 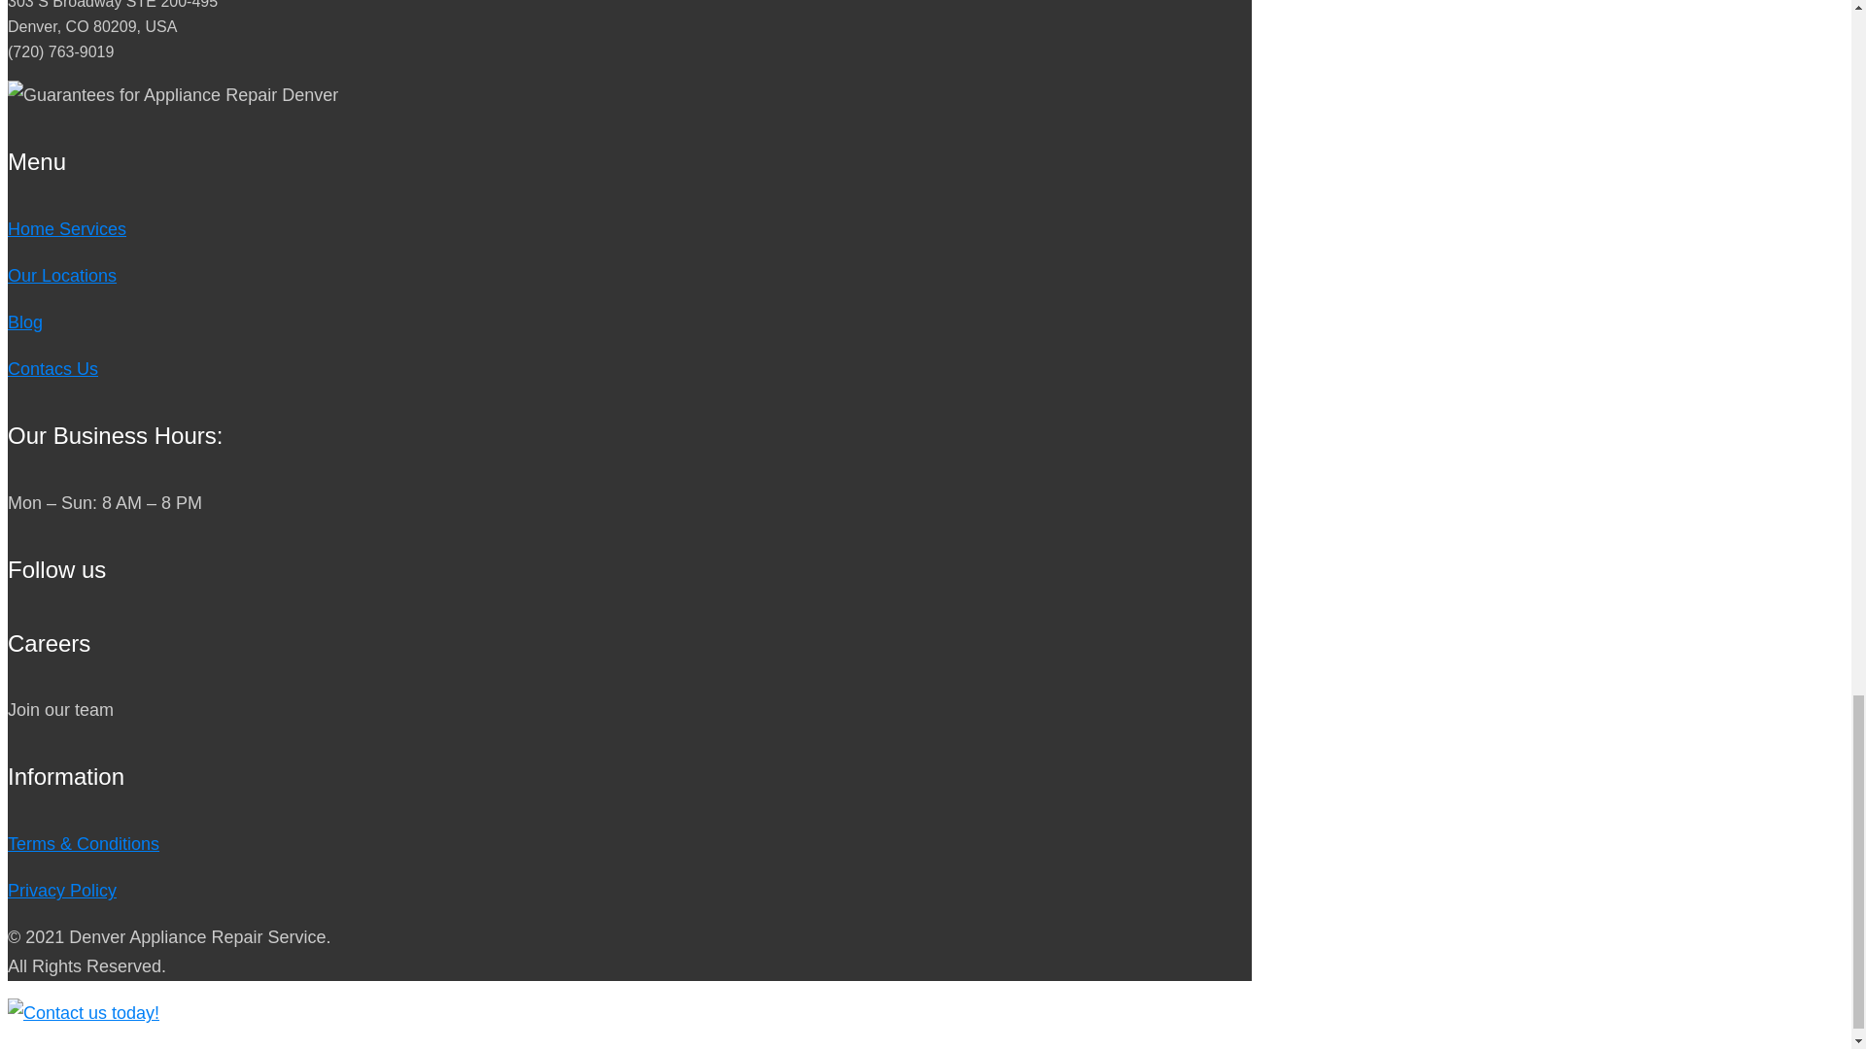 What do you see at coordinates (83, 1012) in the screenshot?
I see `Contact us` at bounding box center [83, 1012].